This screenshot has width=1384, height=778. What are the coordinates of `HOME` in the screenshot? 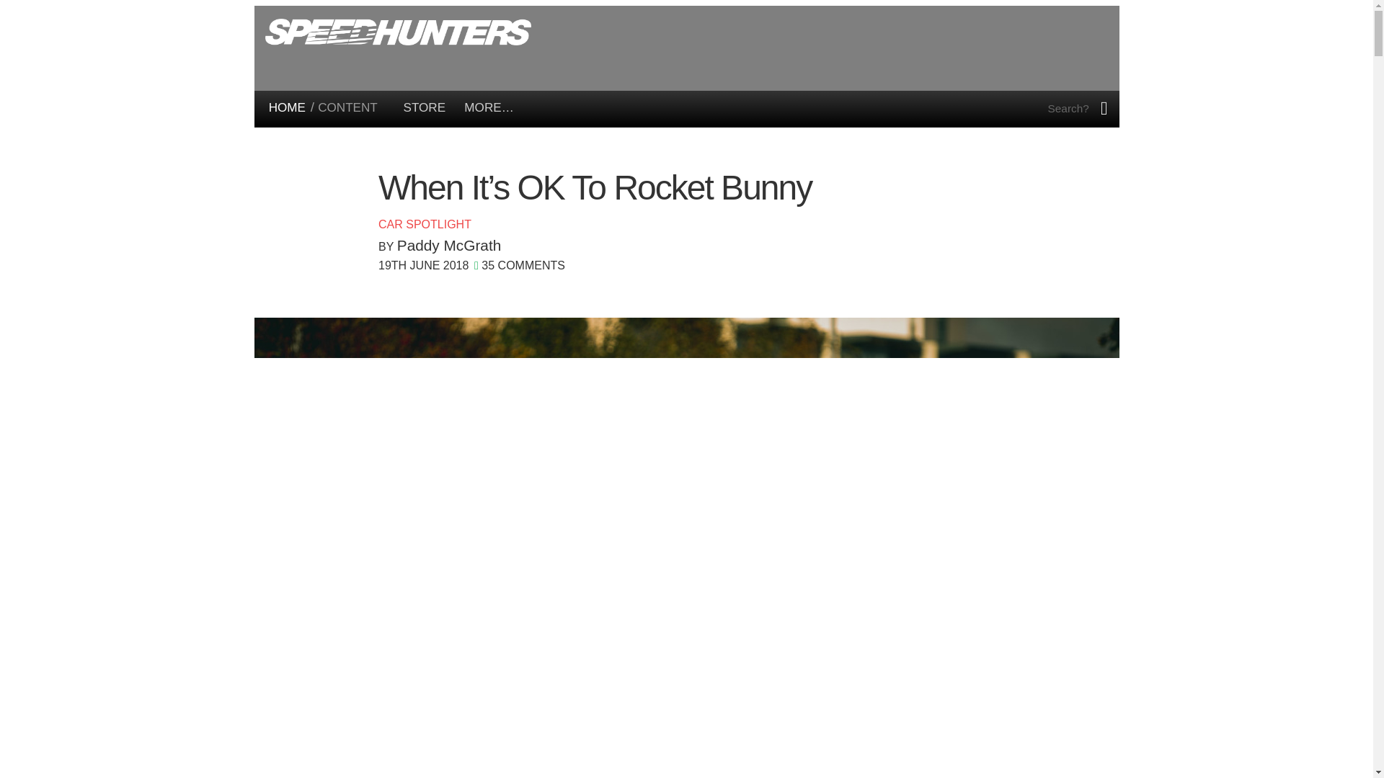 It's located at (287, 107).